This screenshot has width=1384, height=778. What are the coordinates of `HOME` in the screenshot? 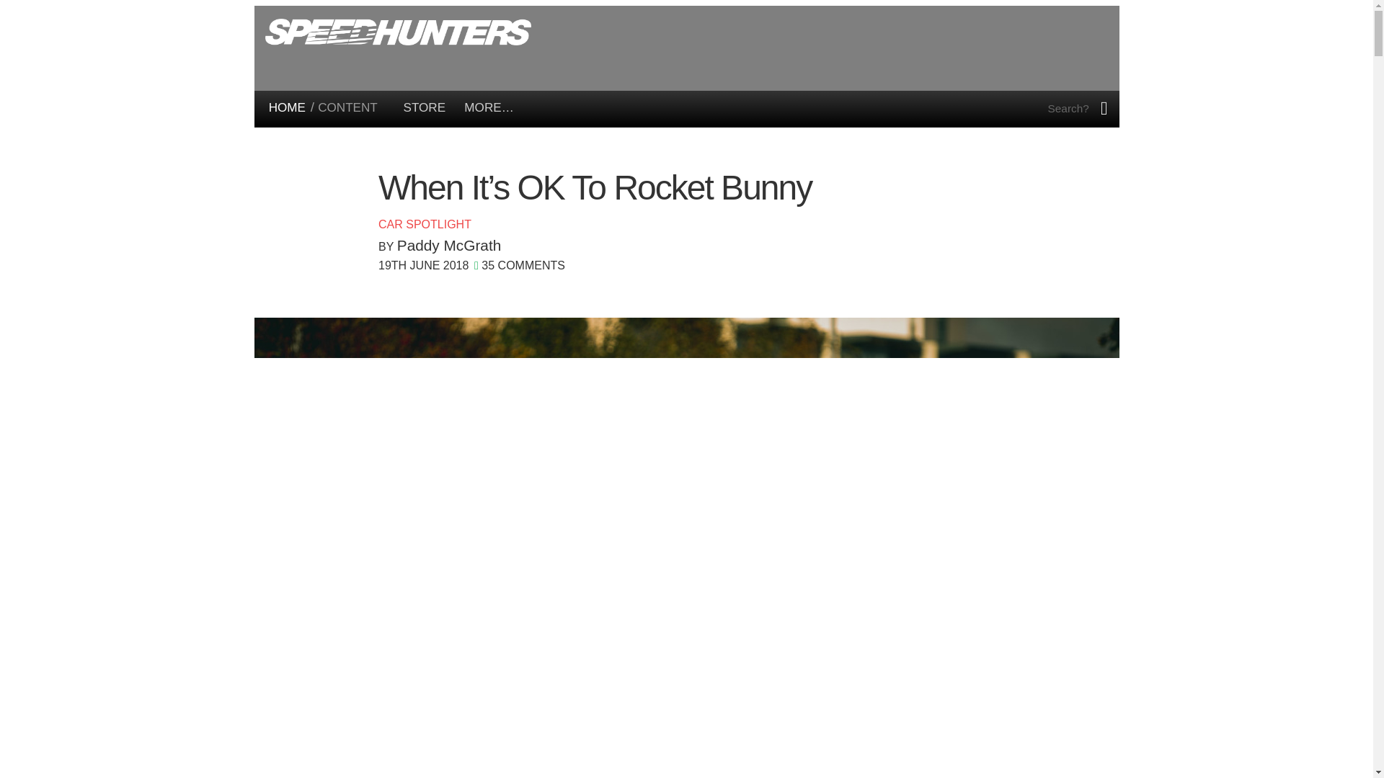 It's located at (287, 107).